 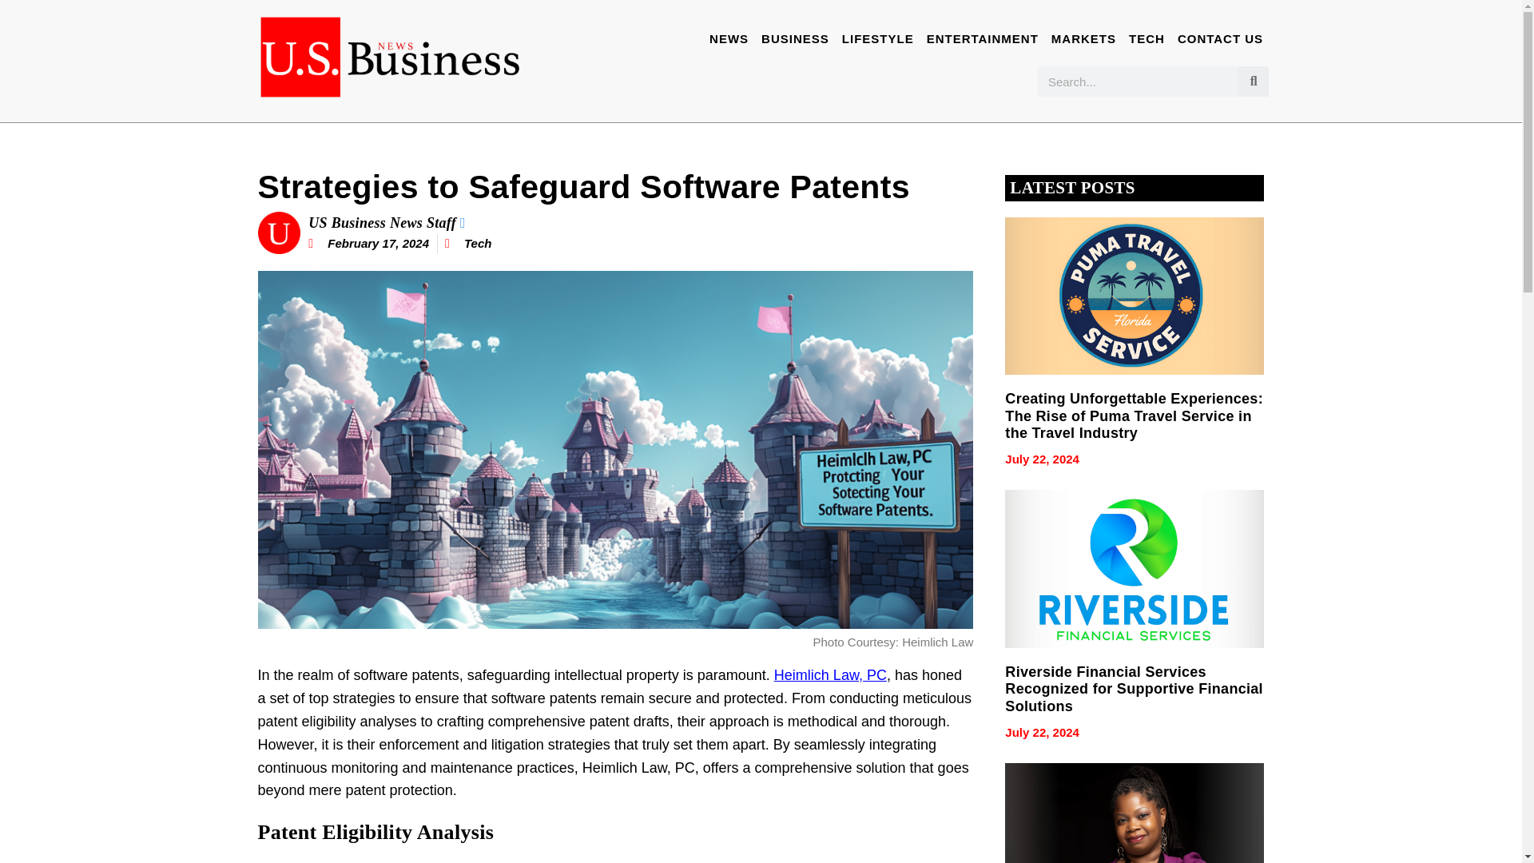 I want to click on CONTACT US, so click(x=1219, y=38).